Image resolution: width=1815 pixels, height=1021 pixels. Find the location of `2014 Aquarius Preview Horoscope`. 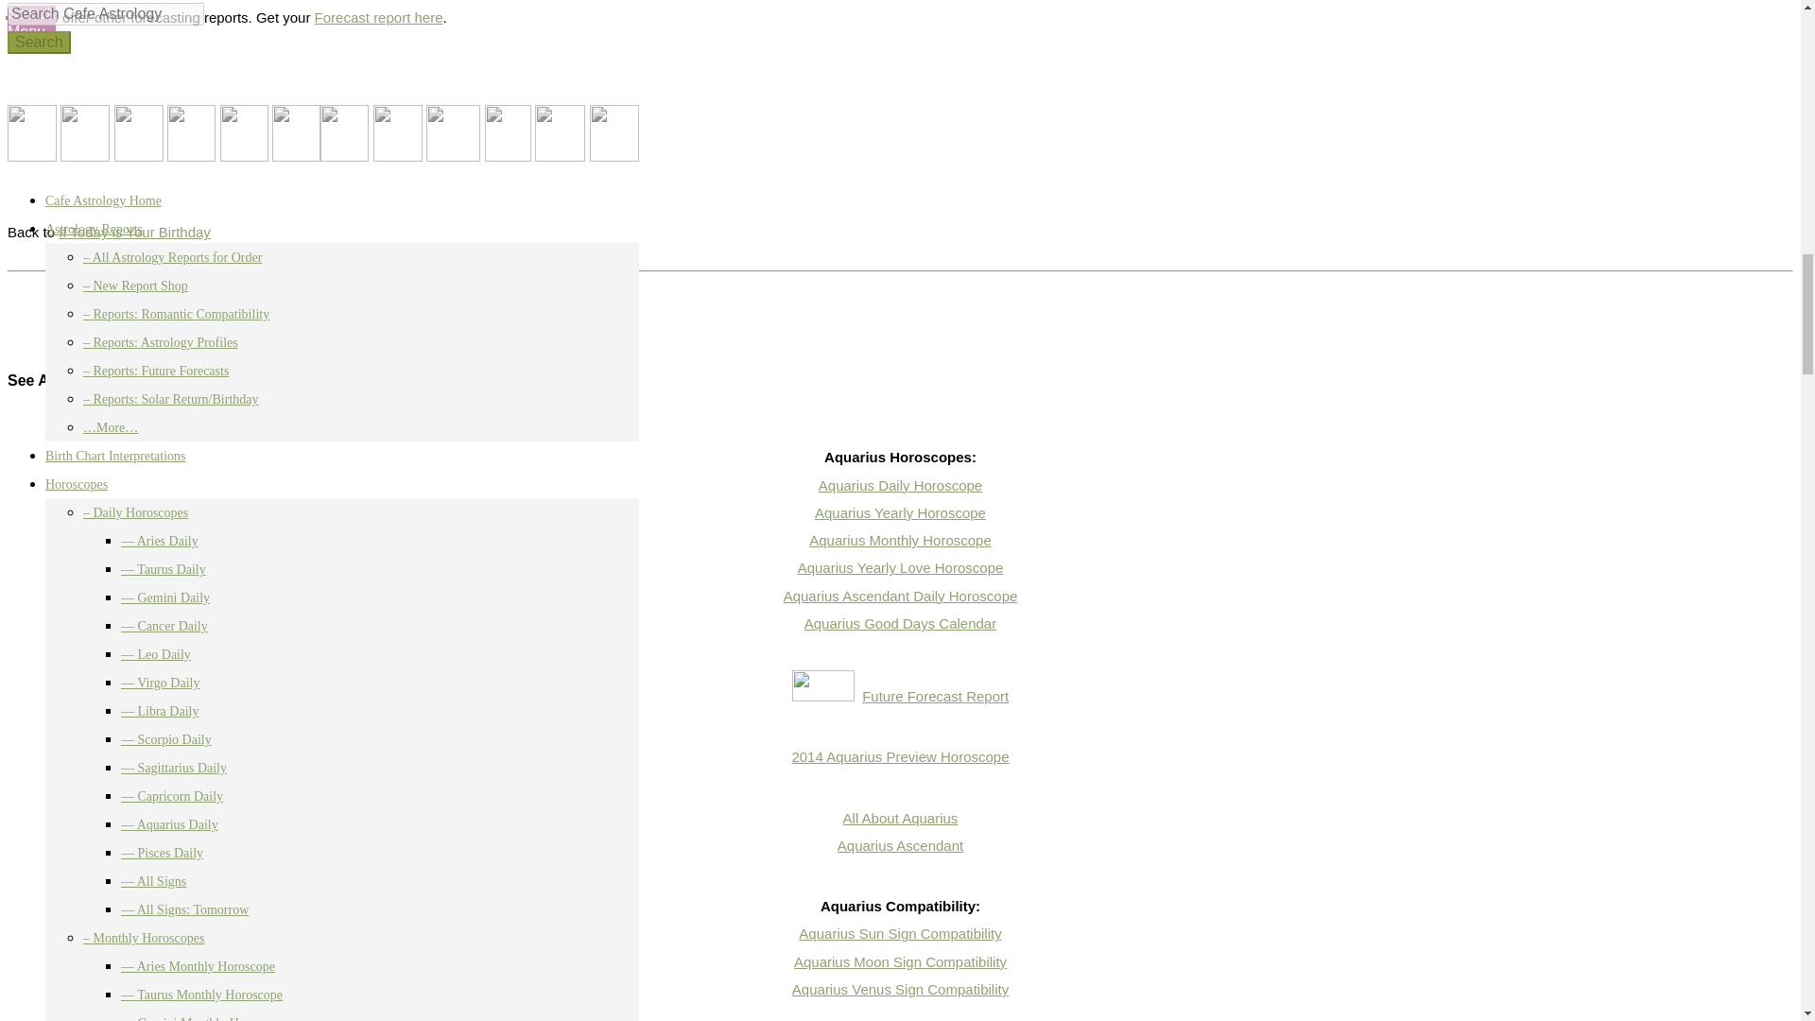

2014 Aquarius Preview Horoscope is located at coordinates (900, 756).